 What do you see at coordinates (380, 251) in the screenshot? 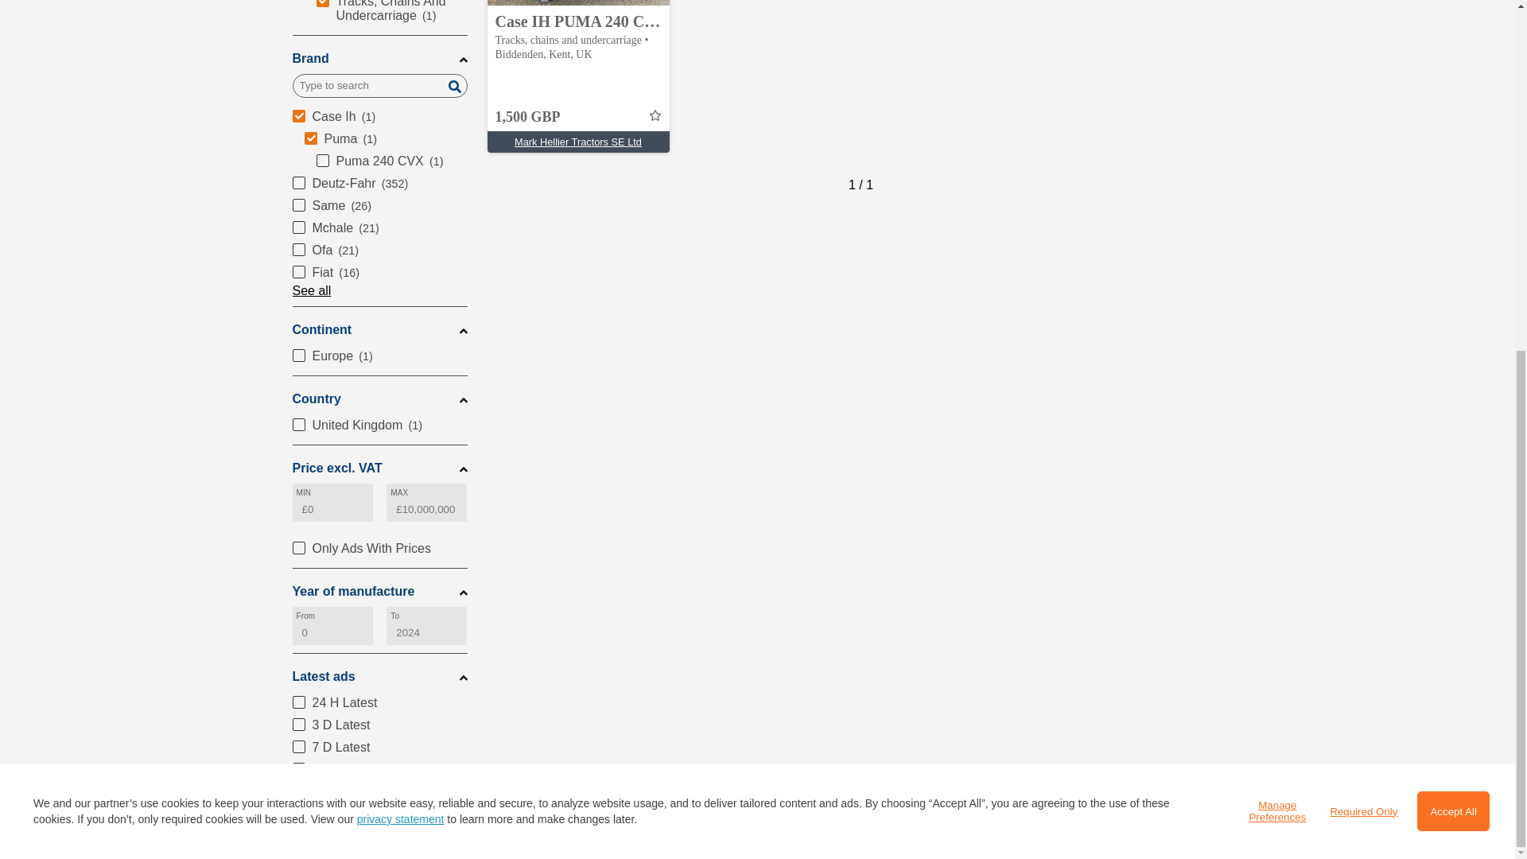
I see `Ofa` at bounding box center [380, 251].